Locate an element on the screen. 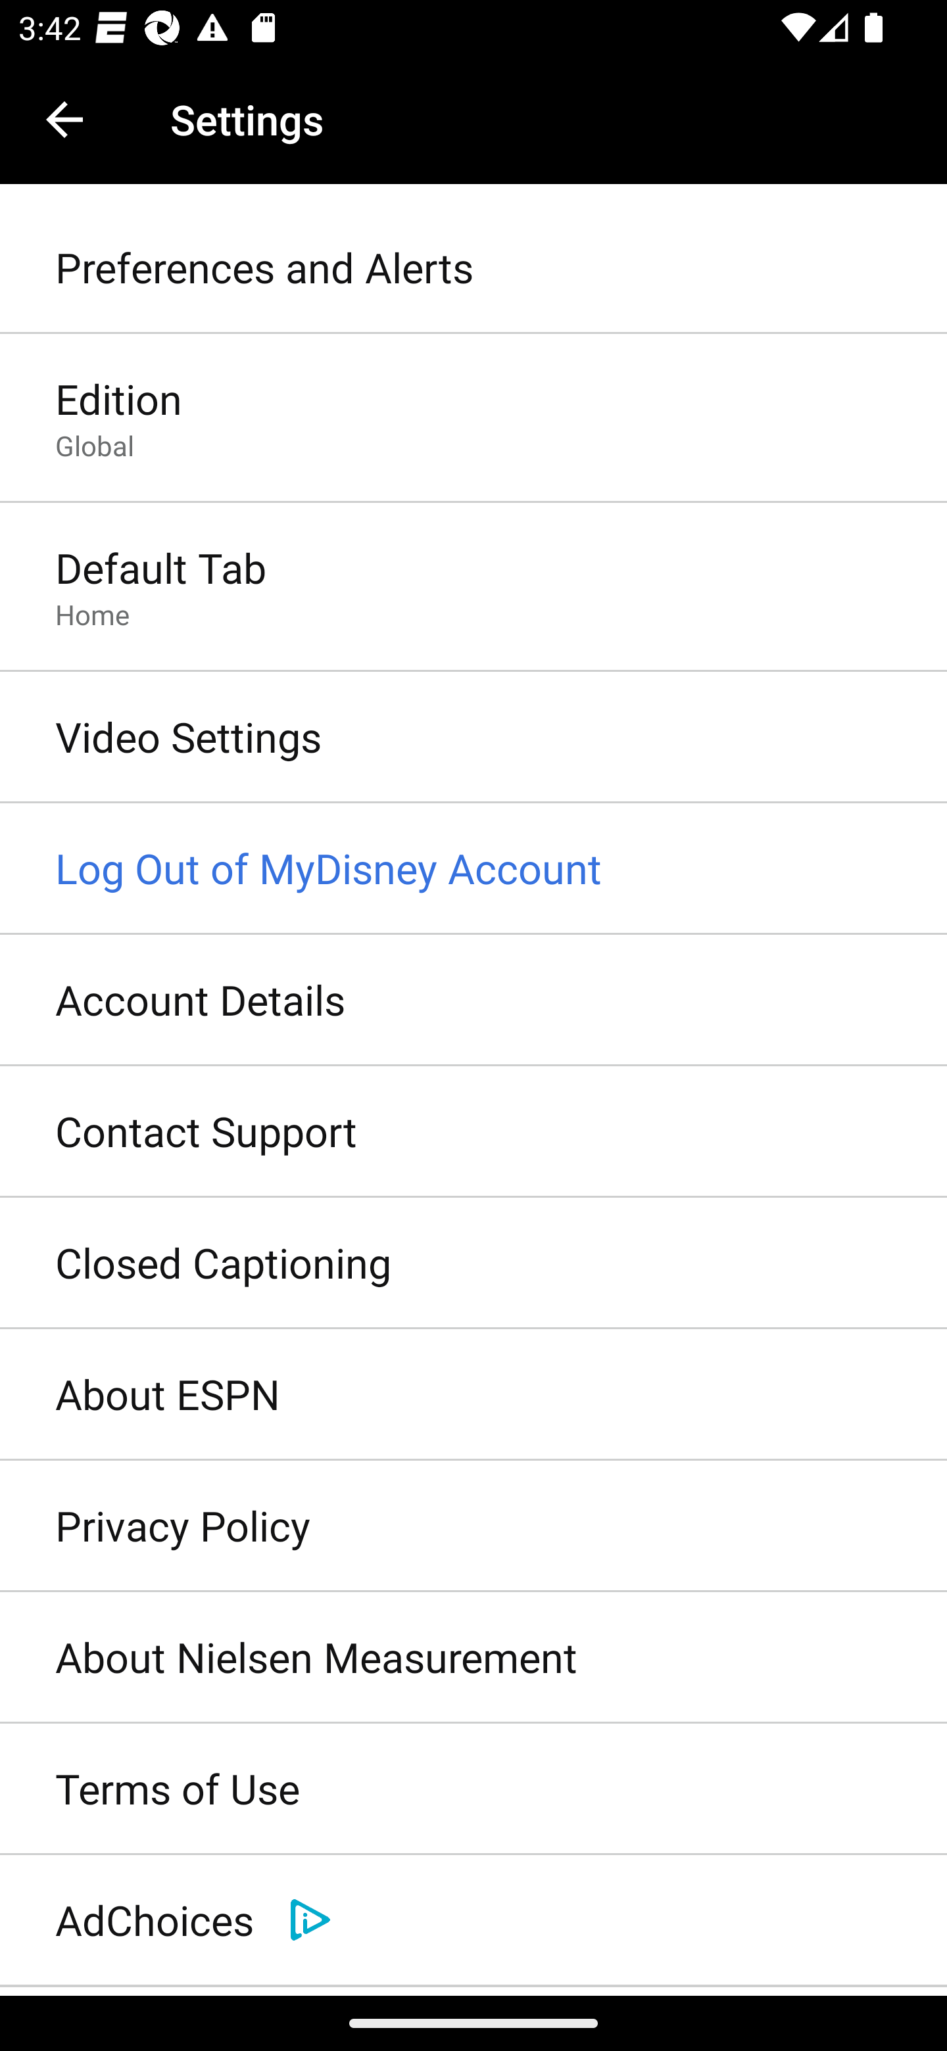 This screenshot has height=2051, width=947. Closed Captioning is located at coordinates (473, 1263).